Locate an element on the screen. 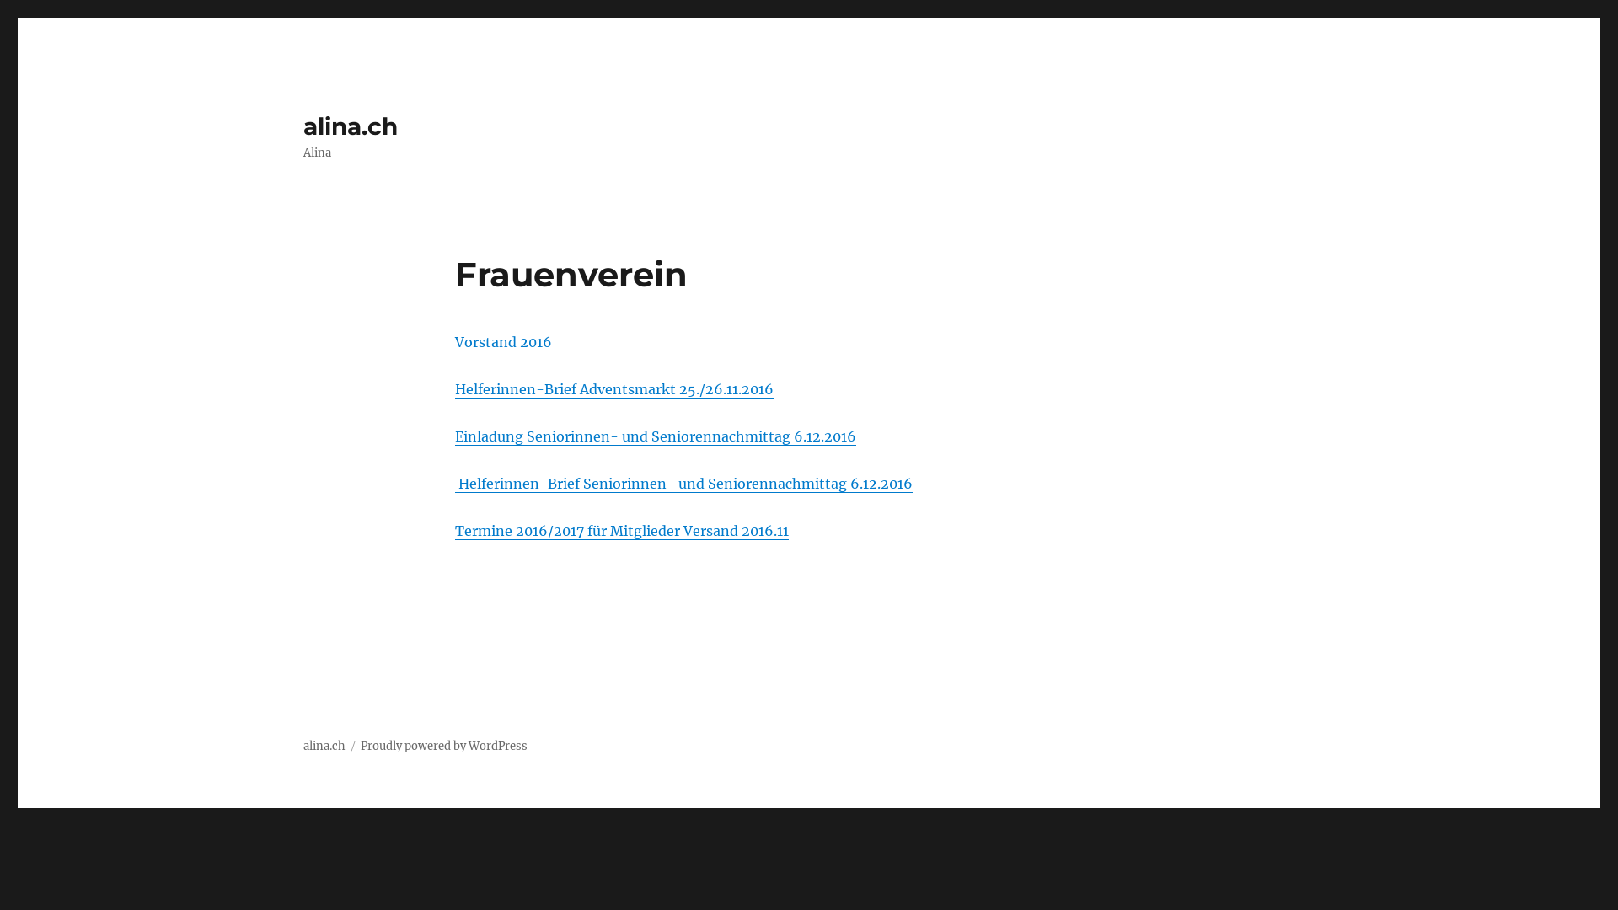 The image size is (1618, 910). Proudly powered by WordPress is located at coordinates (444, 746).